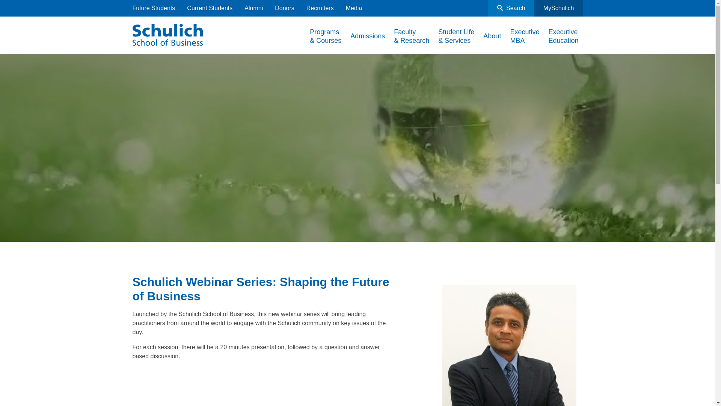  What do you see at coordinates (167, 33) in the screenshot?
I see `Return to the homepage` at bounding box center [167, 33].